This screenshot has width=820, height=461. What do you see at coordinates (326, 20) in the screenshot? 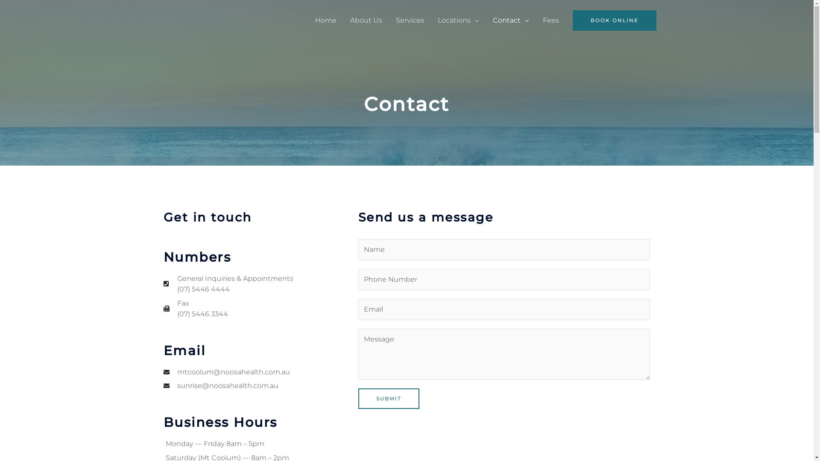
I see `Home` at bounding box center [326, 20].